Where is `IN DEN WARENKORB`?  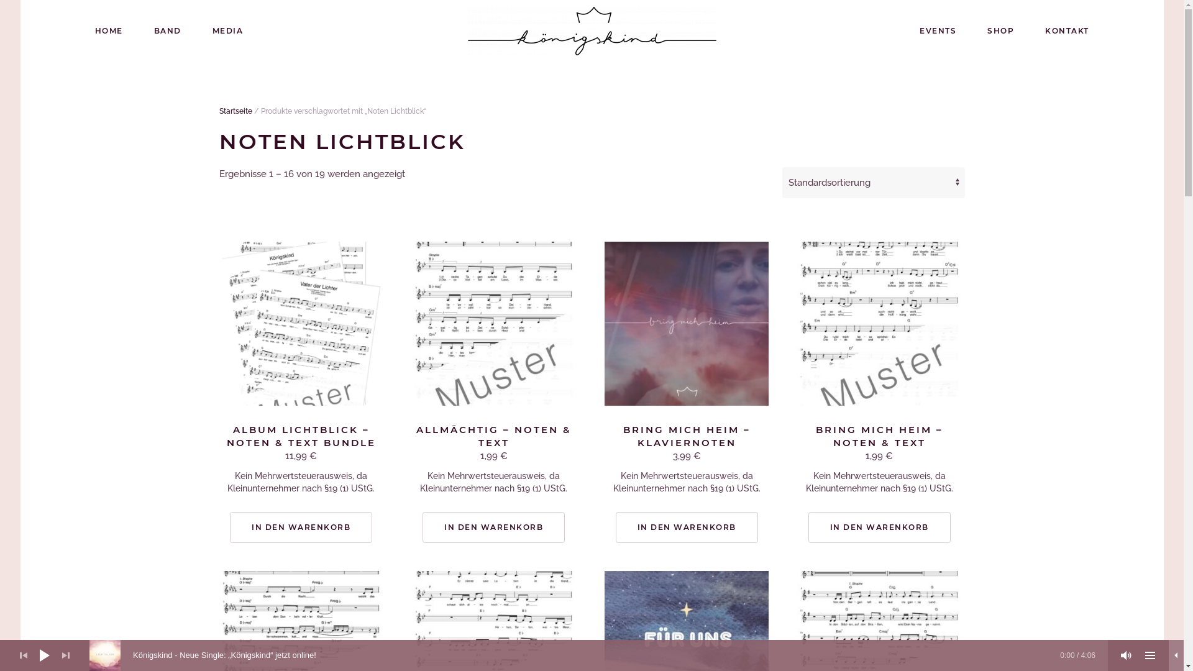
IN DEN WARENKORB is located at coordinates (880, 527).